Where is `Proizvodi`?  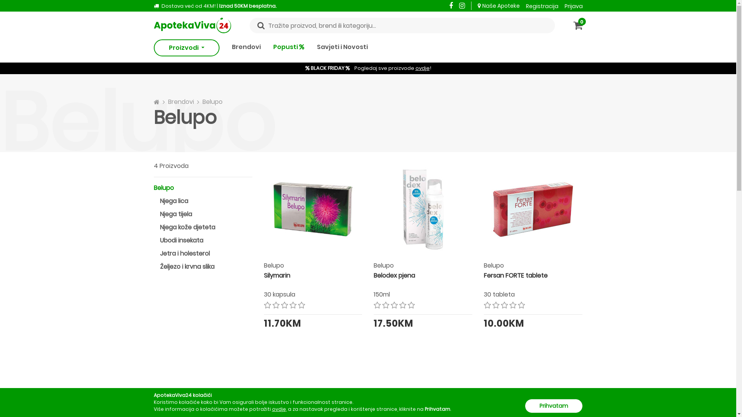 Proizvodi is located at coordinates (187, 48).